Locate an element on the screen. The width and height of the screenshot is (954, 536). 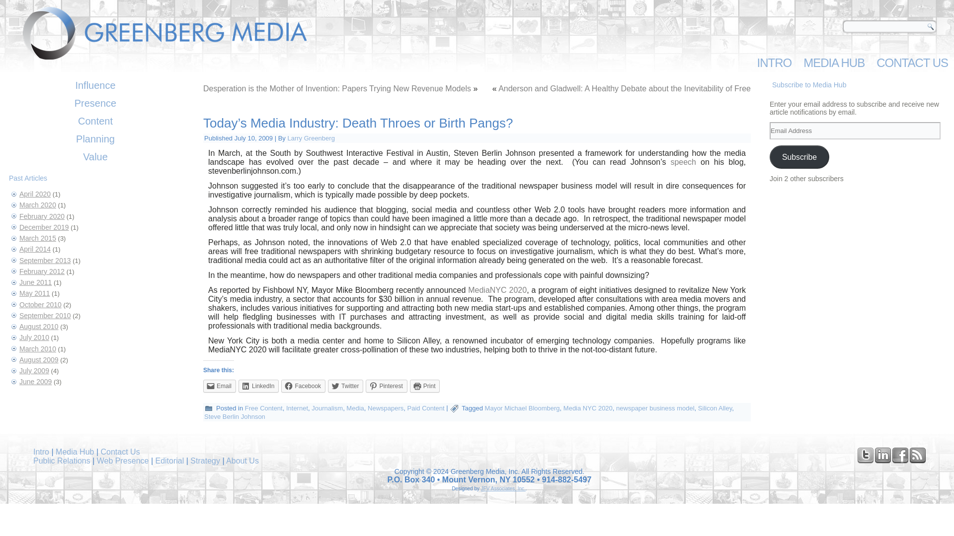
Value is located at coordinates (95, 157).